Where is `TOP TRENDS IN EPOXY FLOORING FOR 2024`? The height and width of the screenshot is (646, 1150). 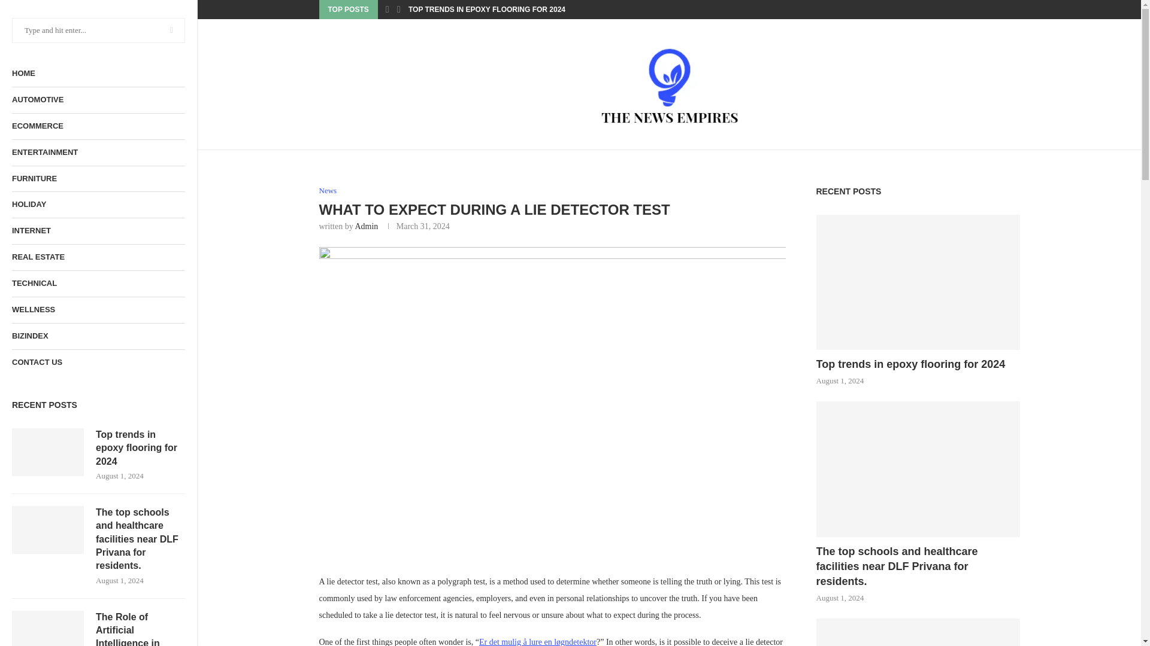
TOP TRENDS IN EPOXY FLOORING FOR 2024 is located at coordinates (486, 10).